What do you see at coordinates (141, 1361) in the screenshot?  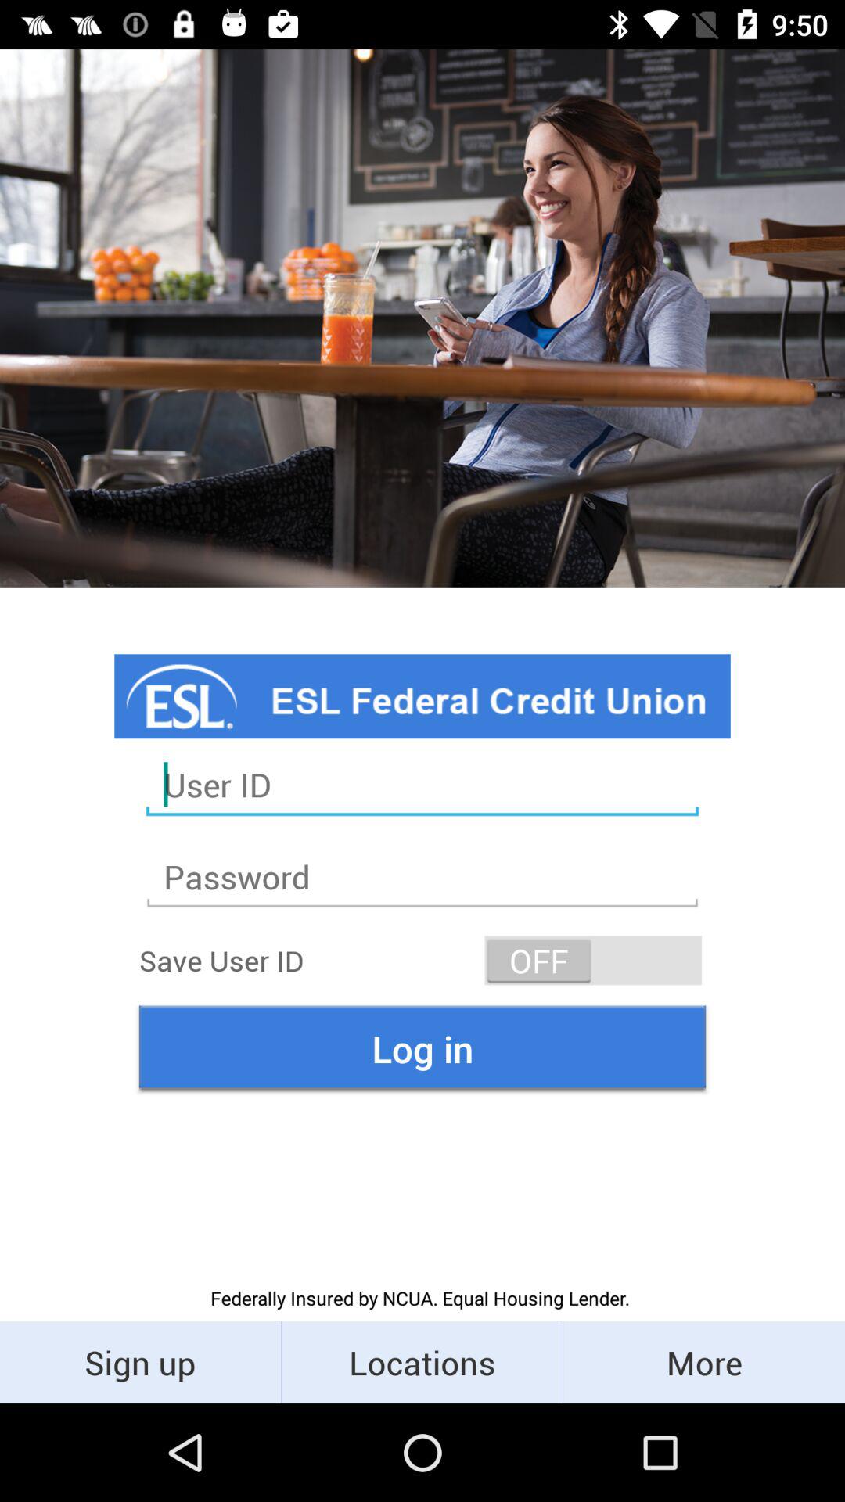 I see `press the icon below the federally insured by` at bounding box center [141, 1361].